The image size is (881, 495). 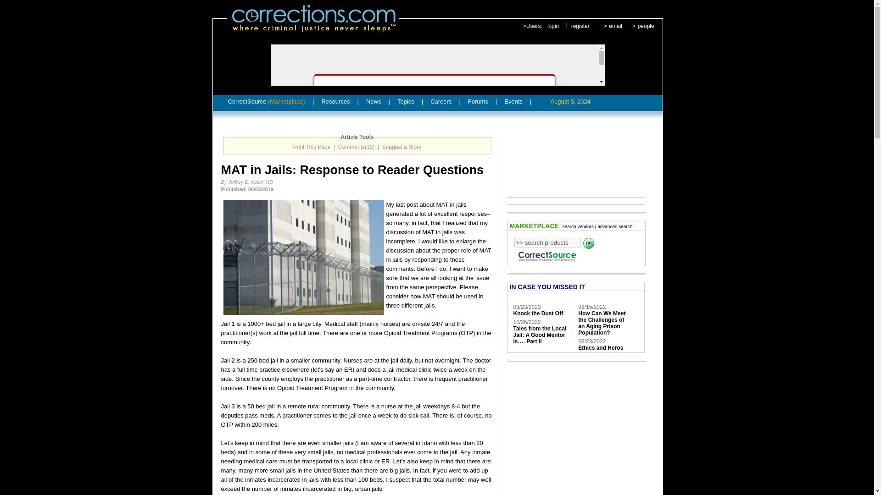 What do you see at coordinates (646, 26) in the screenshot?
I see `people` at bounding box center [646, 26].